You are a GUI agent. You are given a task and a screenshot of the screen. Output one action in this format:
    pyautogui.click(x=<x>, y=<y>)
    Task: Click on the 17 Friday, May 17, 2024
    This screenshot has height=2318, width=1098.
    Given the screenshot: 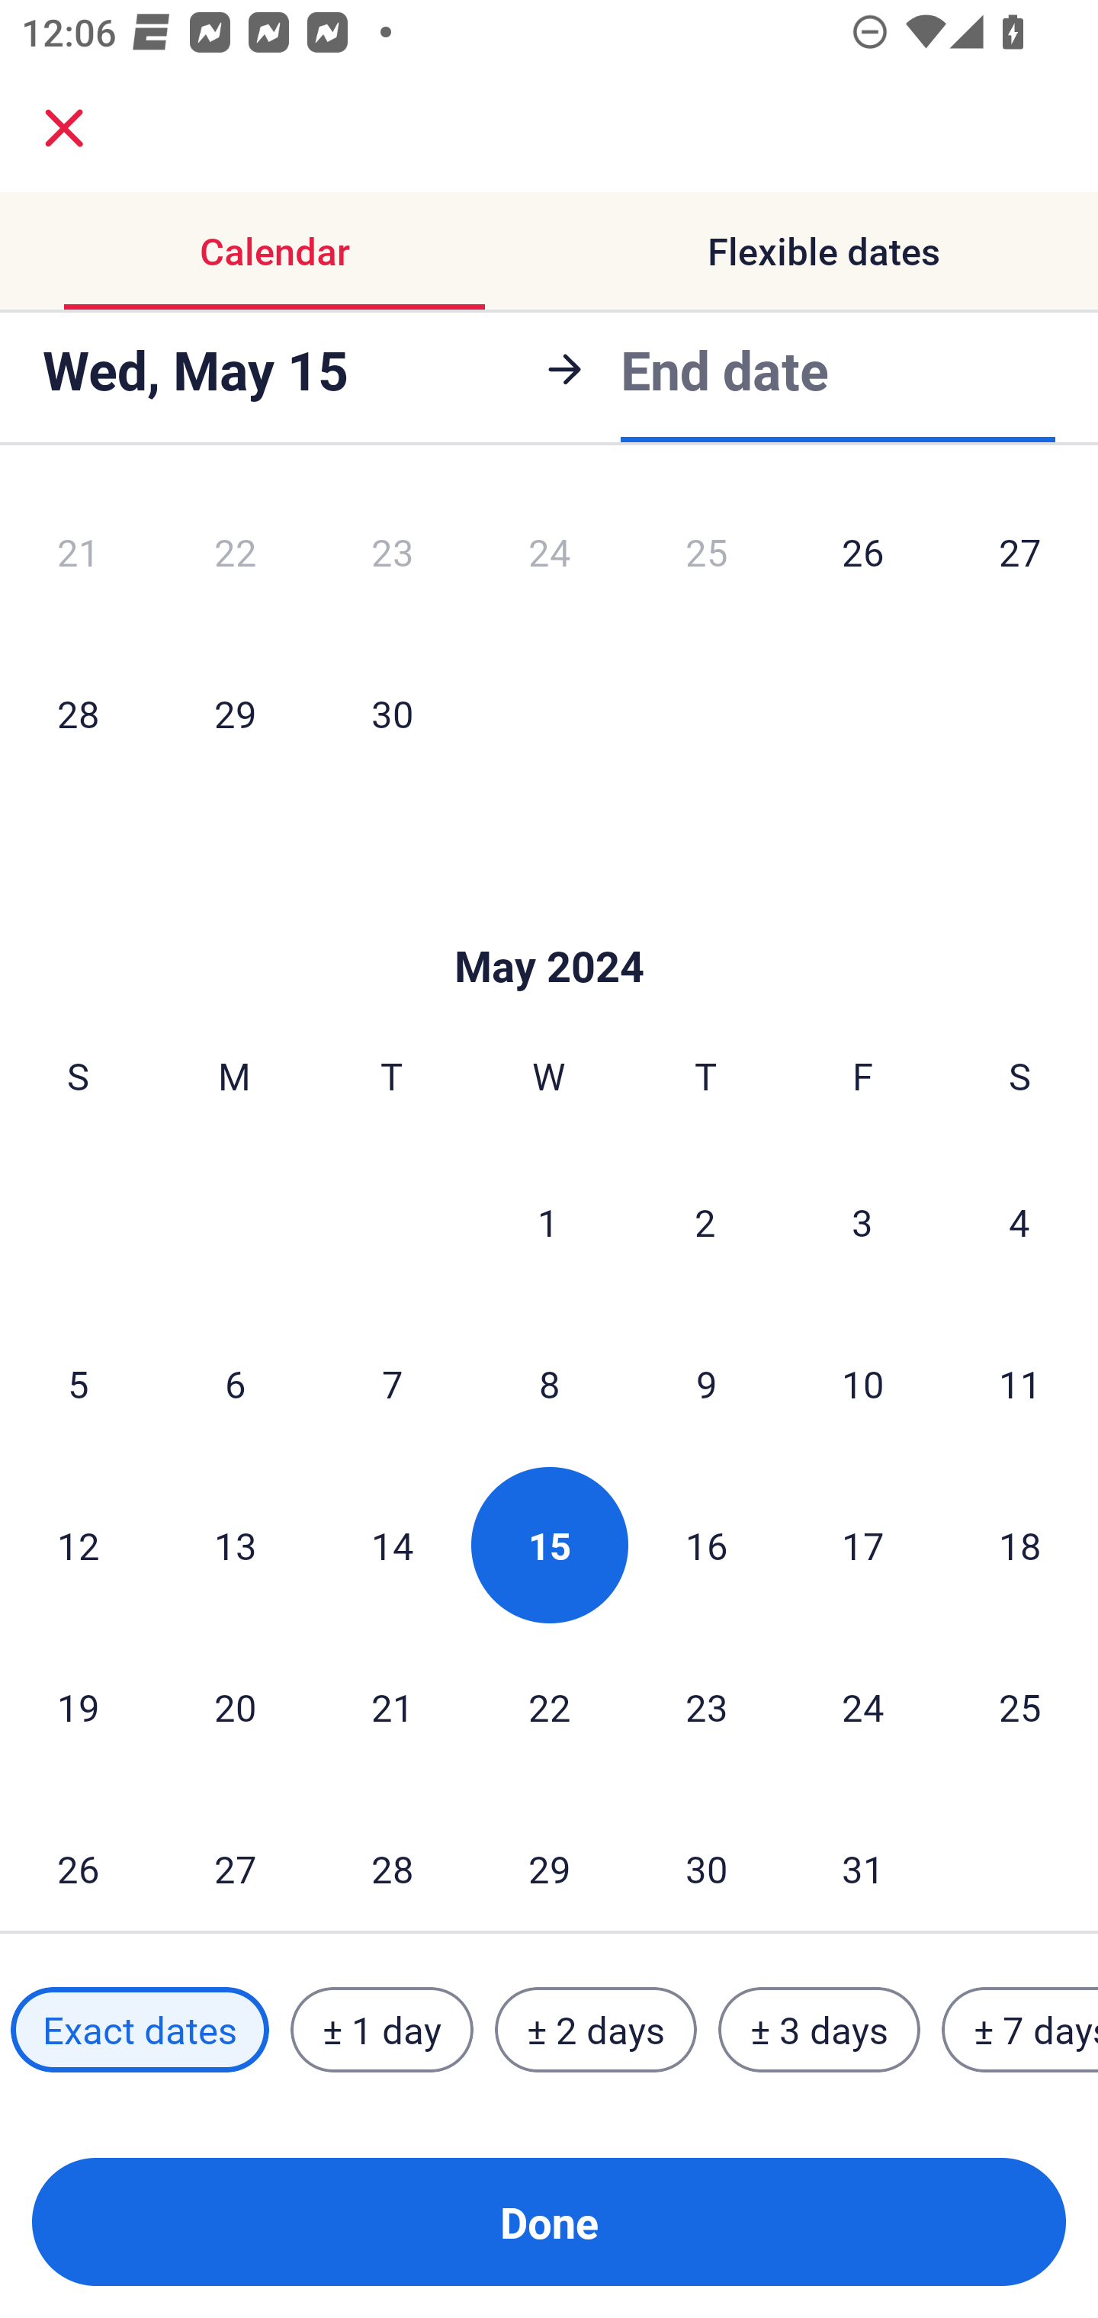 What is the action you would take?
    pyautogui.click(x=863, y=1545)
    